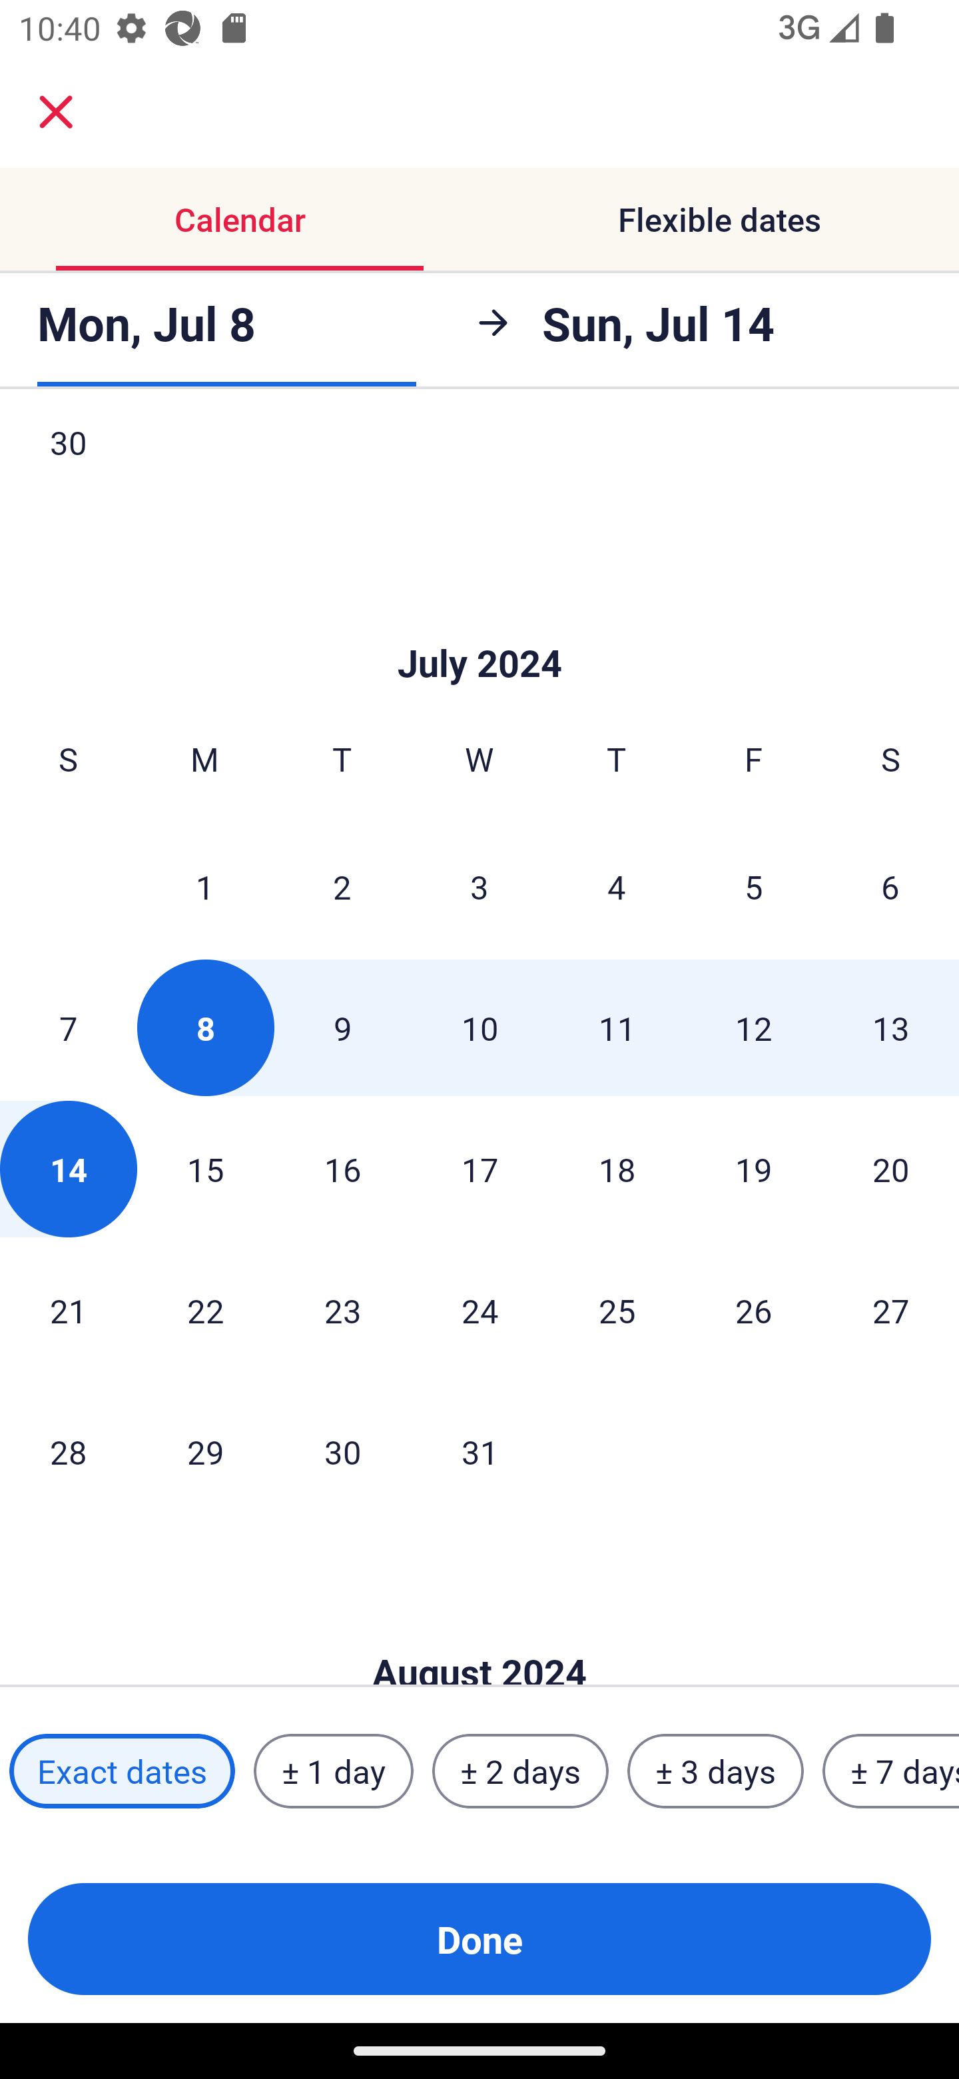 The image size is (959, 2079). What do you see at coordinates (754, 1309) in the screenshot?
I see `26 Friday, July 26, 2024` at bounding box center [754, 1309].